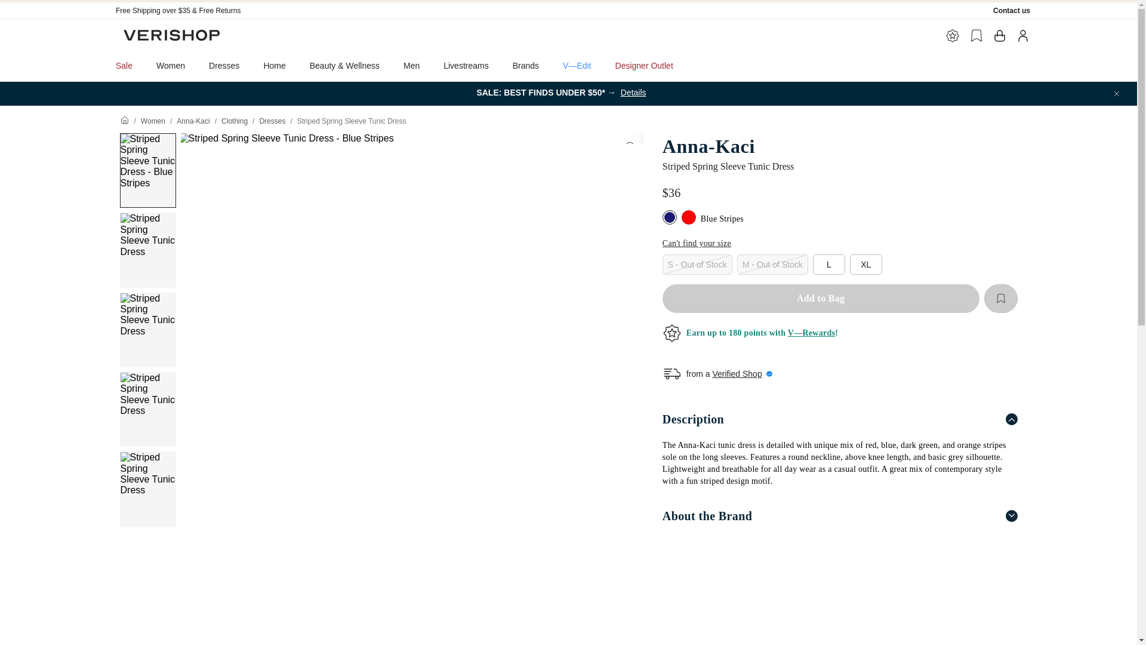  Describe the element at coordinates (690, 219) in the screenshot. I see `Red Stripes` at that location.